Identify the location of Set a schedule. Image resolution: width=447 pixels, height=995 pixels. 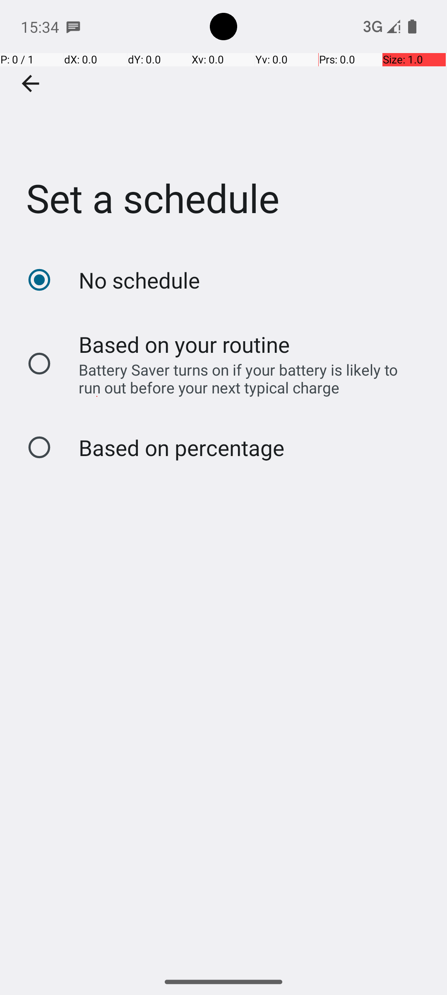
(223, 124).